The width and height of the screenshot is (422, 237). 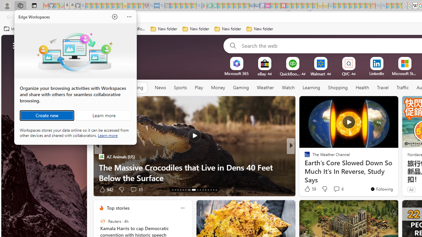 What do you see at coordinates (334, 190) in the screenshot?
I see `View comments 8 Comment` at bounding box center [334, 190].